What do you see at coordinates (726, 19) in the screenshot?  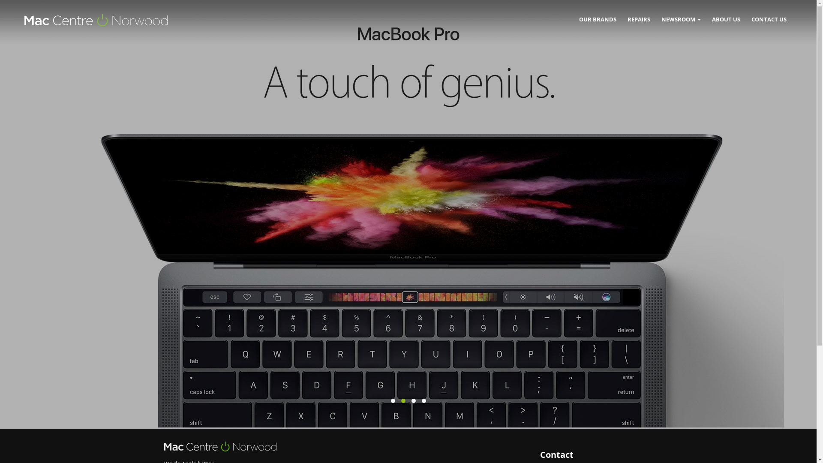 I see `ABOUT US` at bounding box center [726, 19].